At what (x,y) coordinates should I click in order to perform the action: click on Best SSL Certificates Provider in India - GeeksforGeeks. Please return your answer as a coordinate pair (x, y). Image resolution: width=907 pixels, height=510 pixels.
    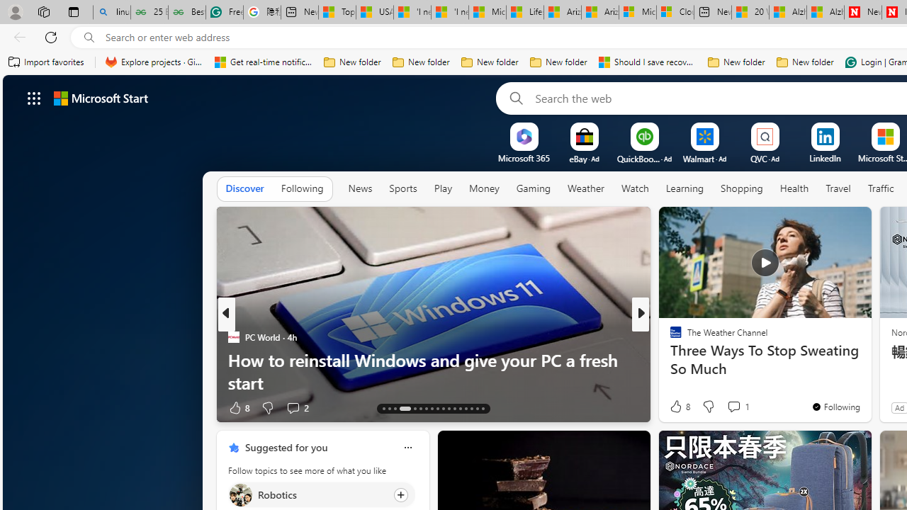
    Looking at the image, I should click on (187, 13).